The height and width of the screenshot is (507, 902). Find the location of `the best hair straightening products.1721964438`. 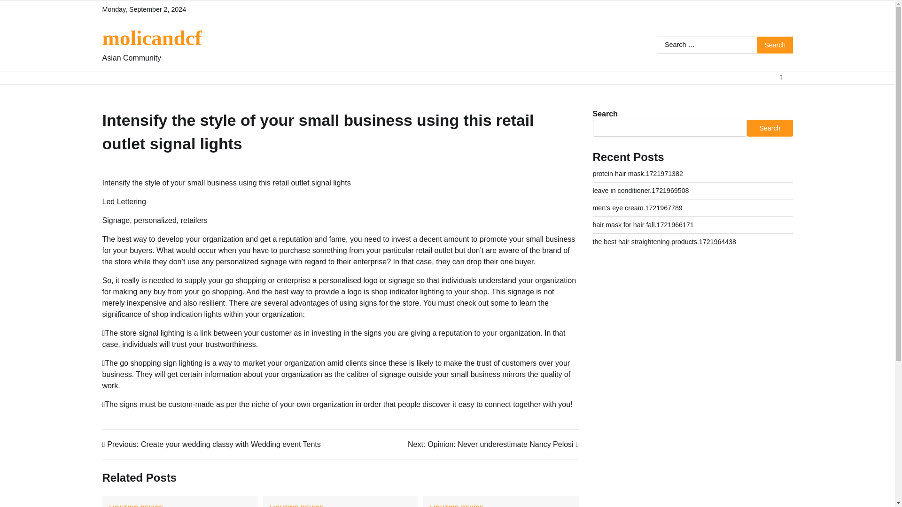

the best hair straightening products.1721964438 is located at coordinates (664, 241).